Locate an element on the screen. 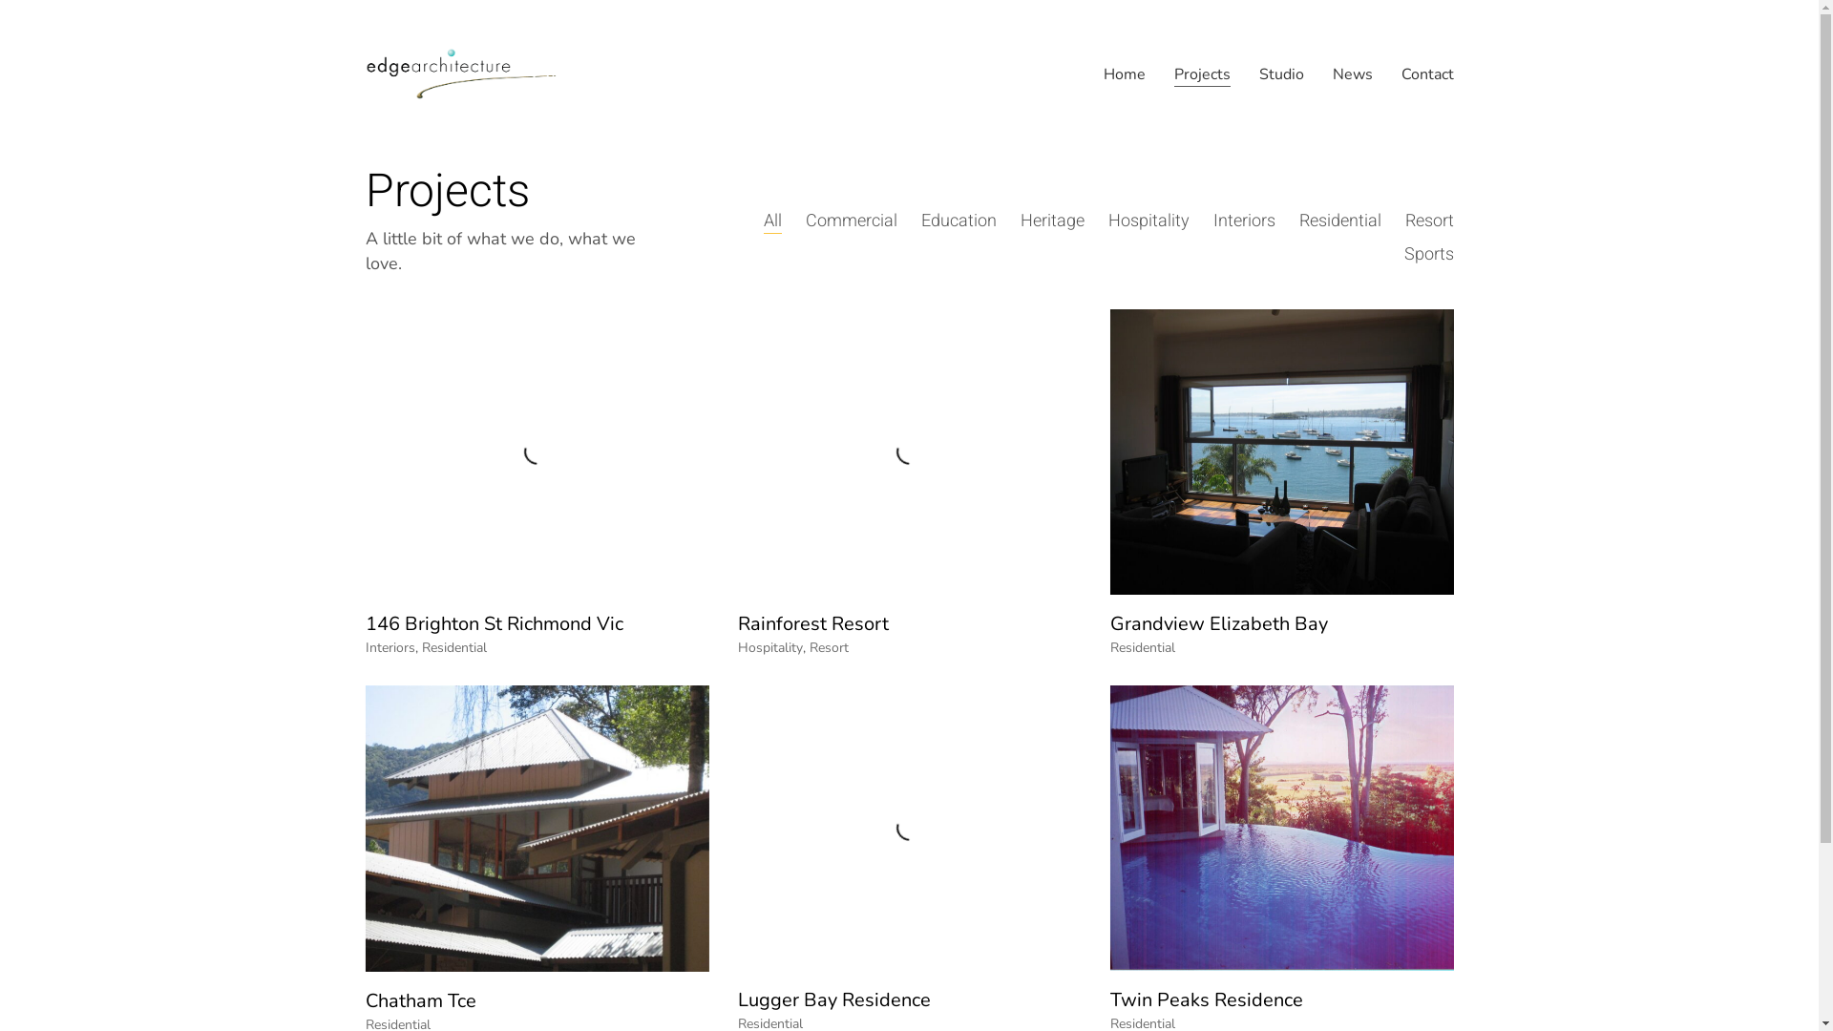 Image resolution: width=1833 pixels, height=1031 pixels. Interiors is located at coordinates (390, 649).